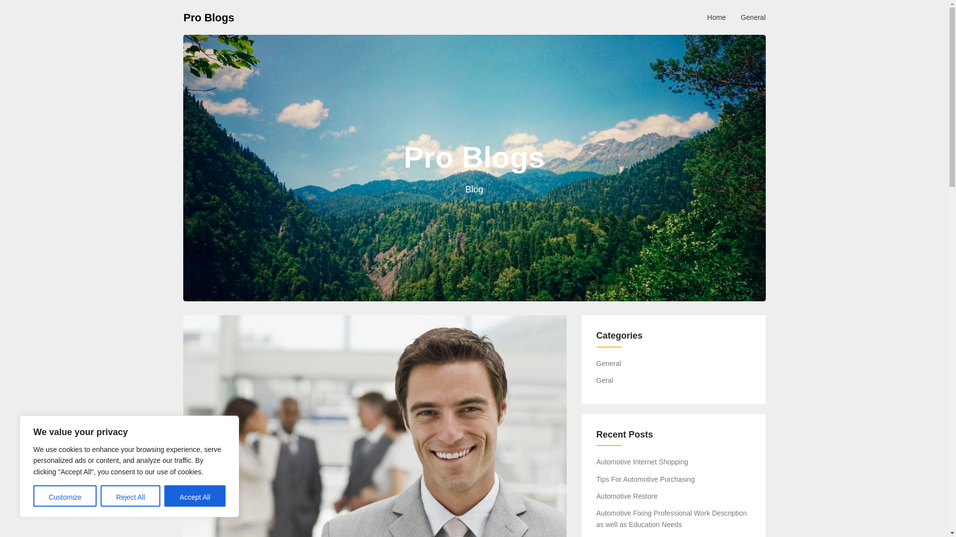  What do you see at coordinates (609, 363) in the screenshot?
I see `General` at bounding box center [609, 363].